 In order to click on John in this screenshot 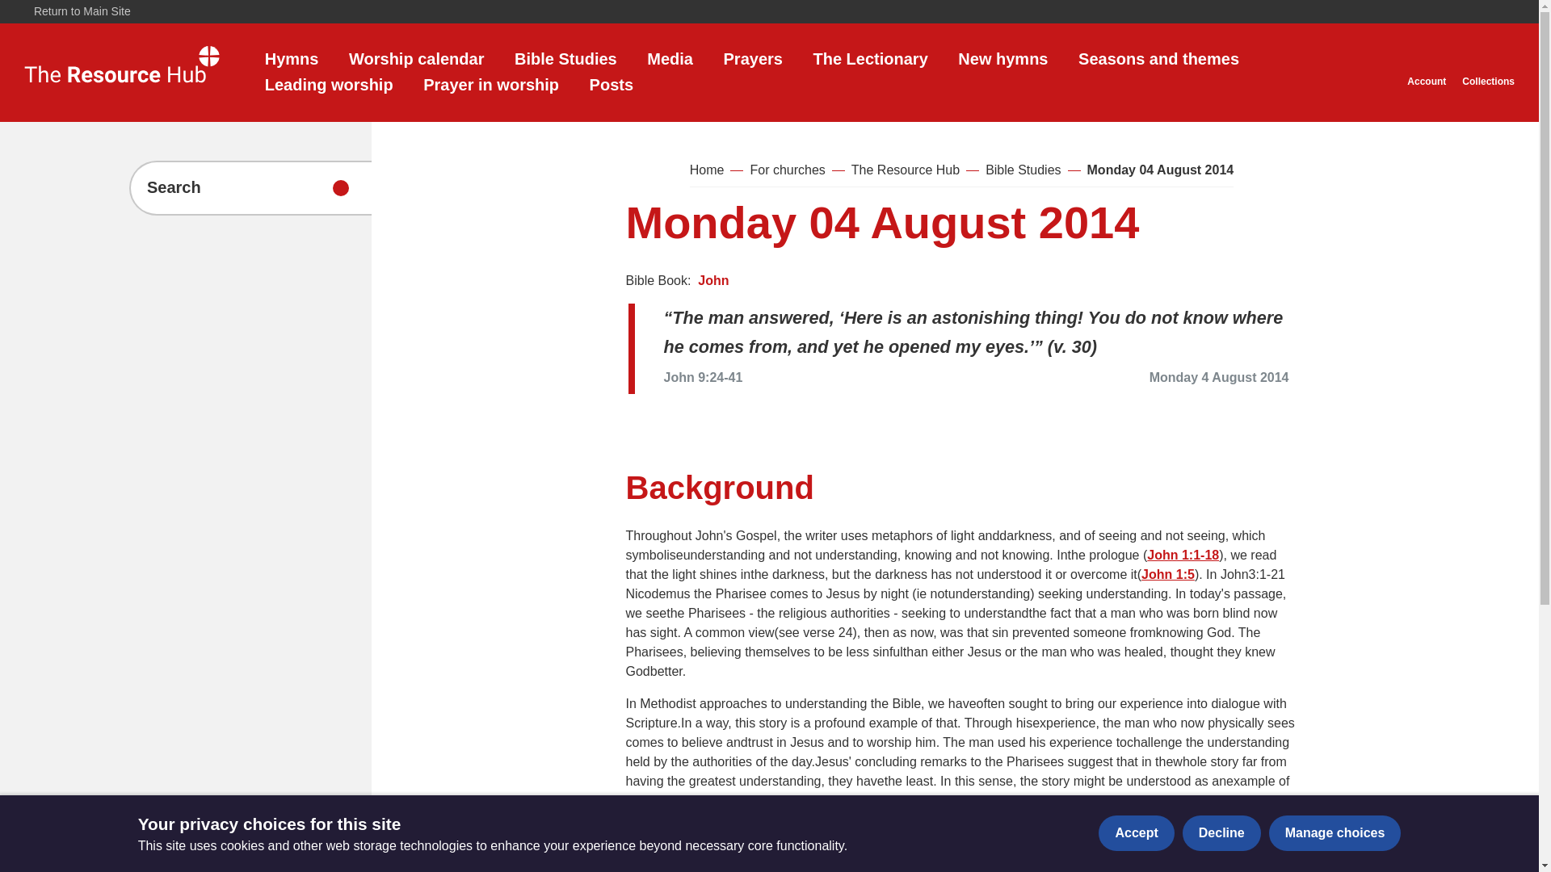, I will do `click(713, 281)`.